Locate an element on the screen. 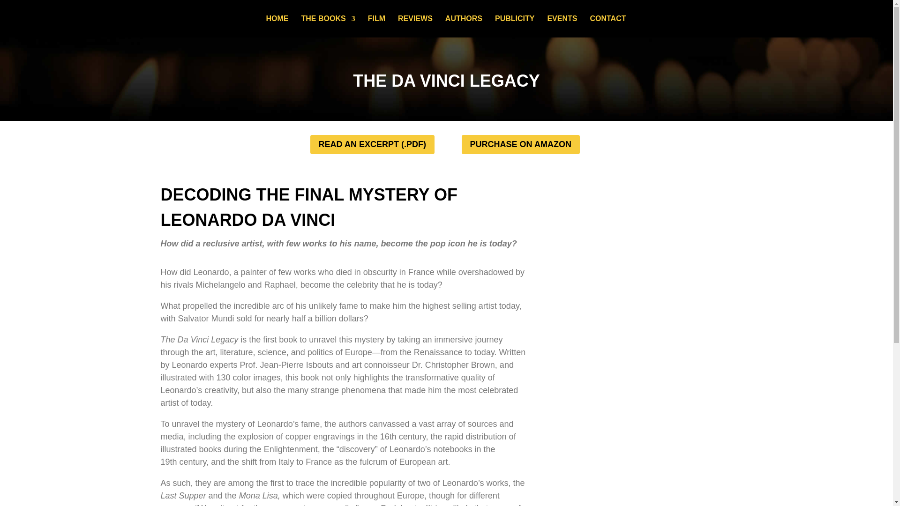 This screenshot has width=900, height=506. PUBLICITY is located at coordinates (515, 25).